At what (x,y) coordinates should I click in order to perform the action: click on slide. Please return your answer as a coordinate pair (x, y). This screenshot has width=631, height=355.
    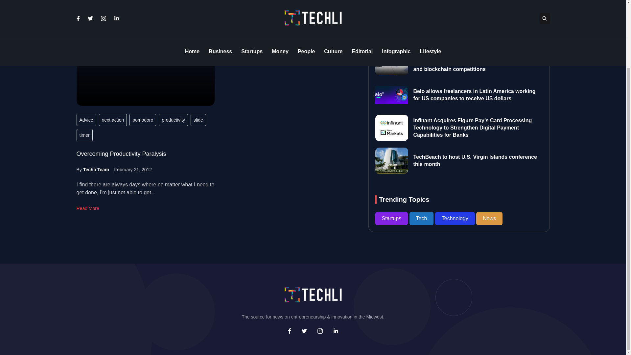
    Looking at the image, I should click on (198, 120).